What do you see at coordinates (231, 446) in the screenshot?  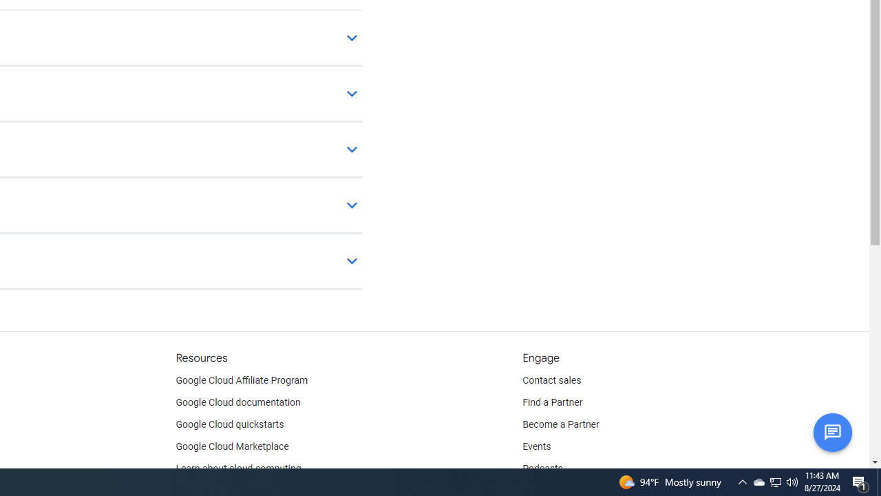 I see `Google Cloud Marketplace` at bounding box center [231, 446].